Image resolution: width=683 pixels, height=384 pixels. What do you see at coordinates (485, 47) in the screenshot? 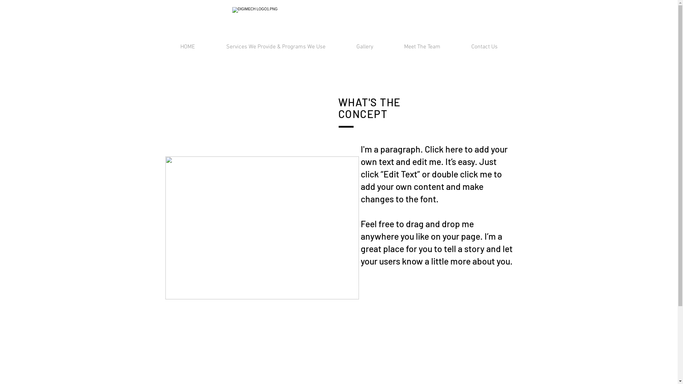
I see `Contact Us` at bounding box center [485, 47].